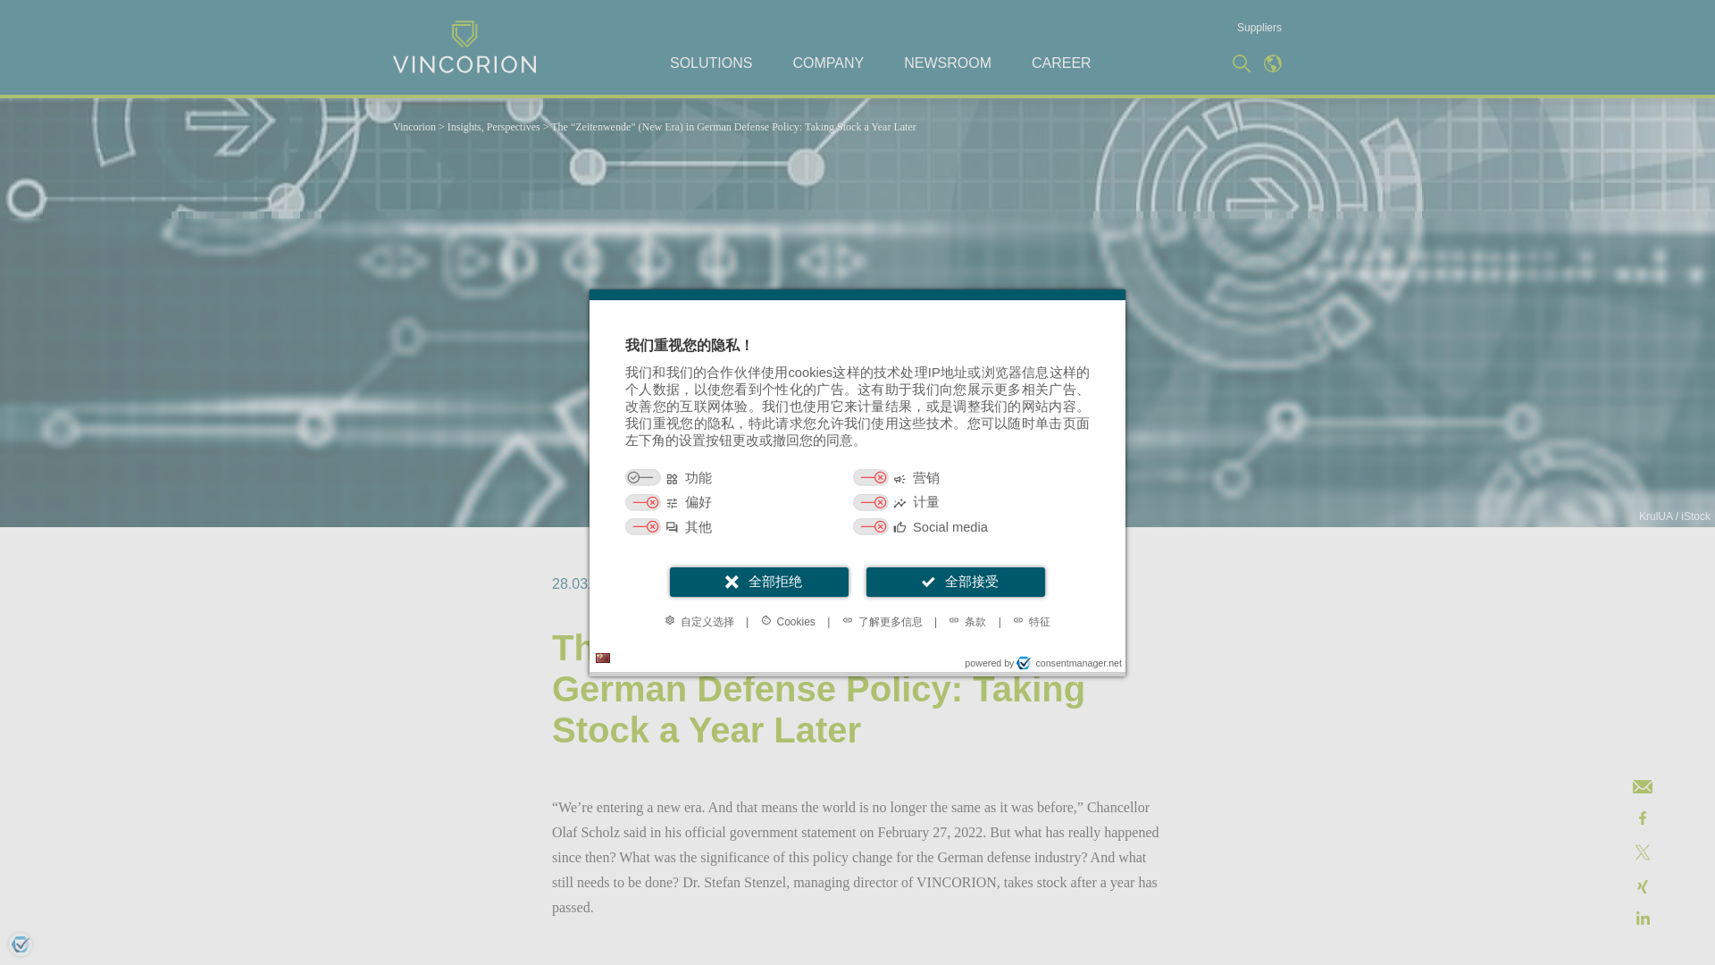 The width and height of the screenshot is (1715, 965). What do you see at coordinates (711, 63) in the screenshot?
I see `Solutions` at bounding box center [711, 63].